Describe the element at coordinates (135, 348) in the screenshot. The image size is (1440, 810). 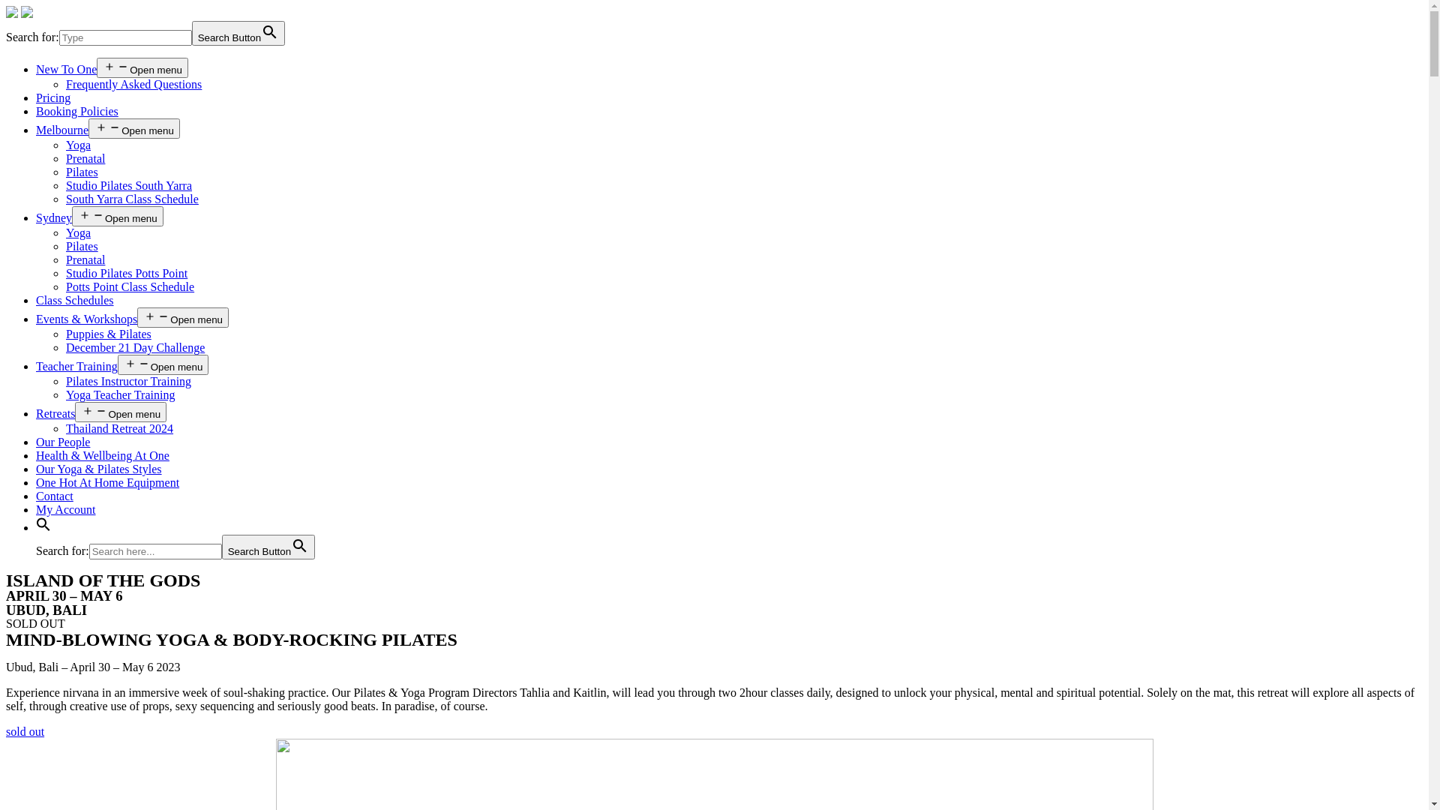
I see `December 21 Day Challenge` at that location.